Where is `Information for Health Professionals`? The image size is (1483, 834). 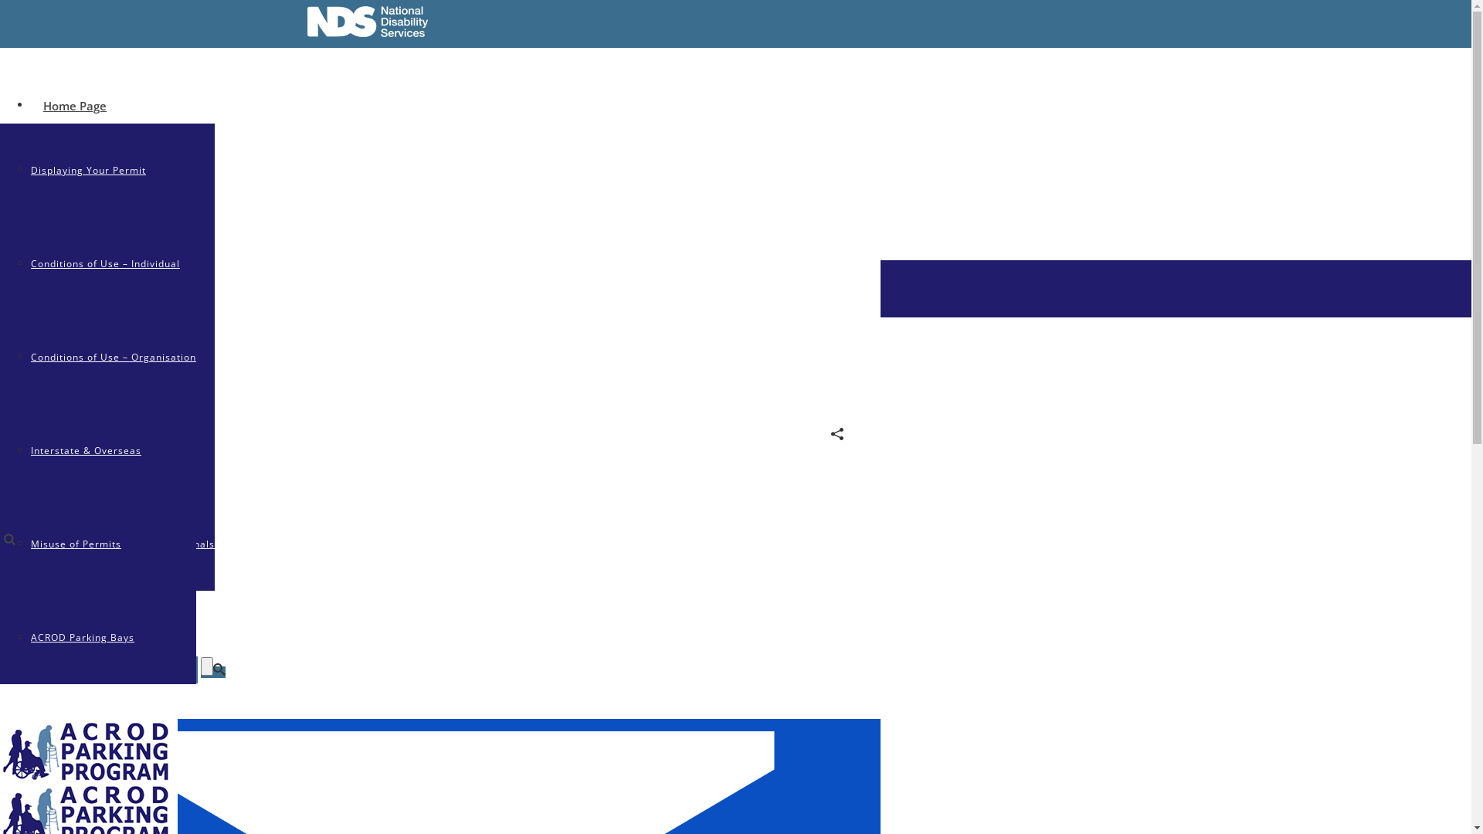
Information for Health Professionals is located at coordinates (123, 544).